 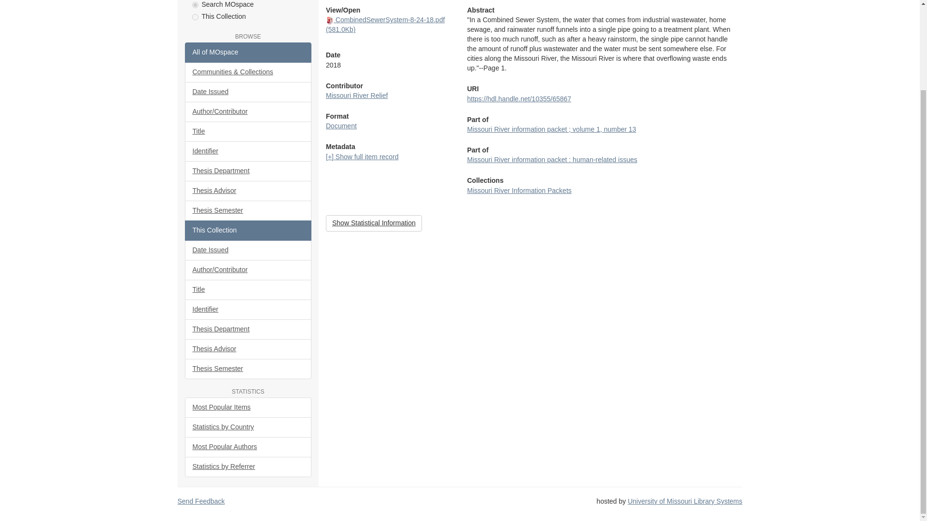 I want to click on This Collection, so click(x=248, y=230).